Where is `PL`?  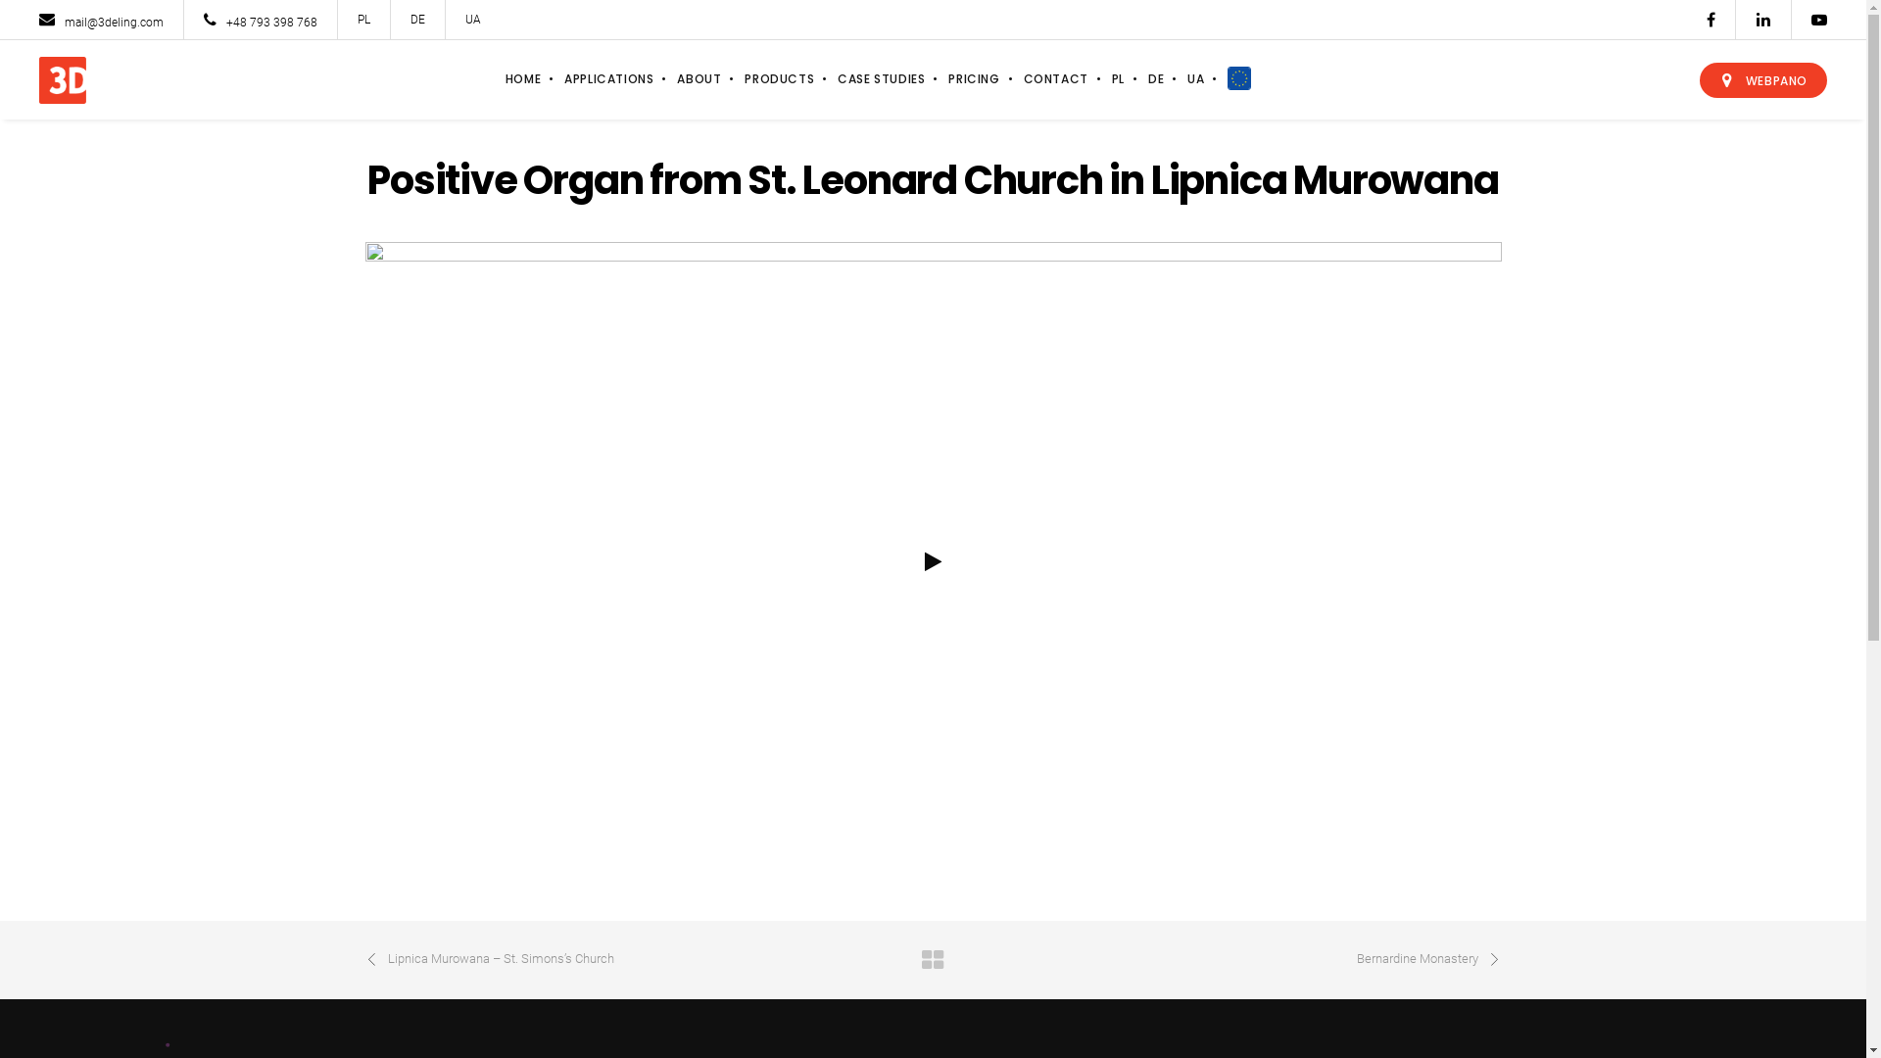 PL is located at coordinates (1119, 79).